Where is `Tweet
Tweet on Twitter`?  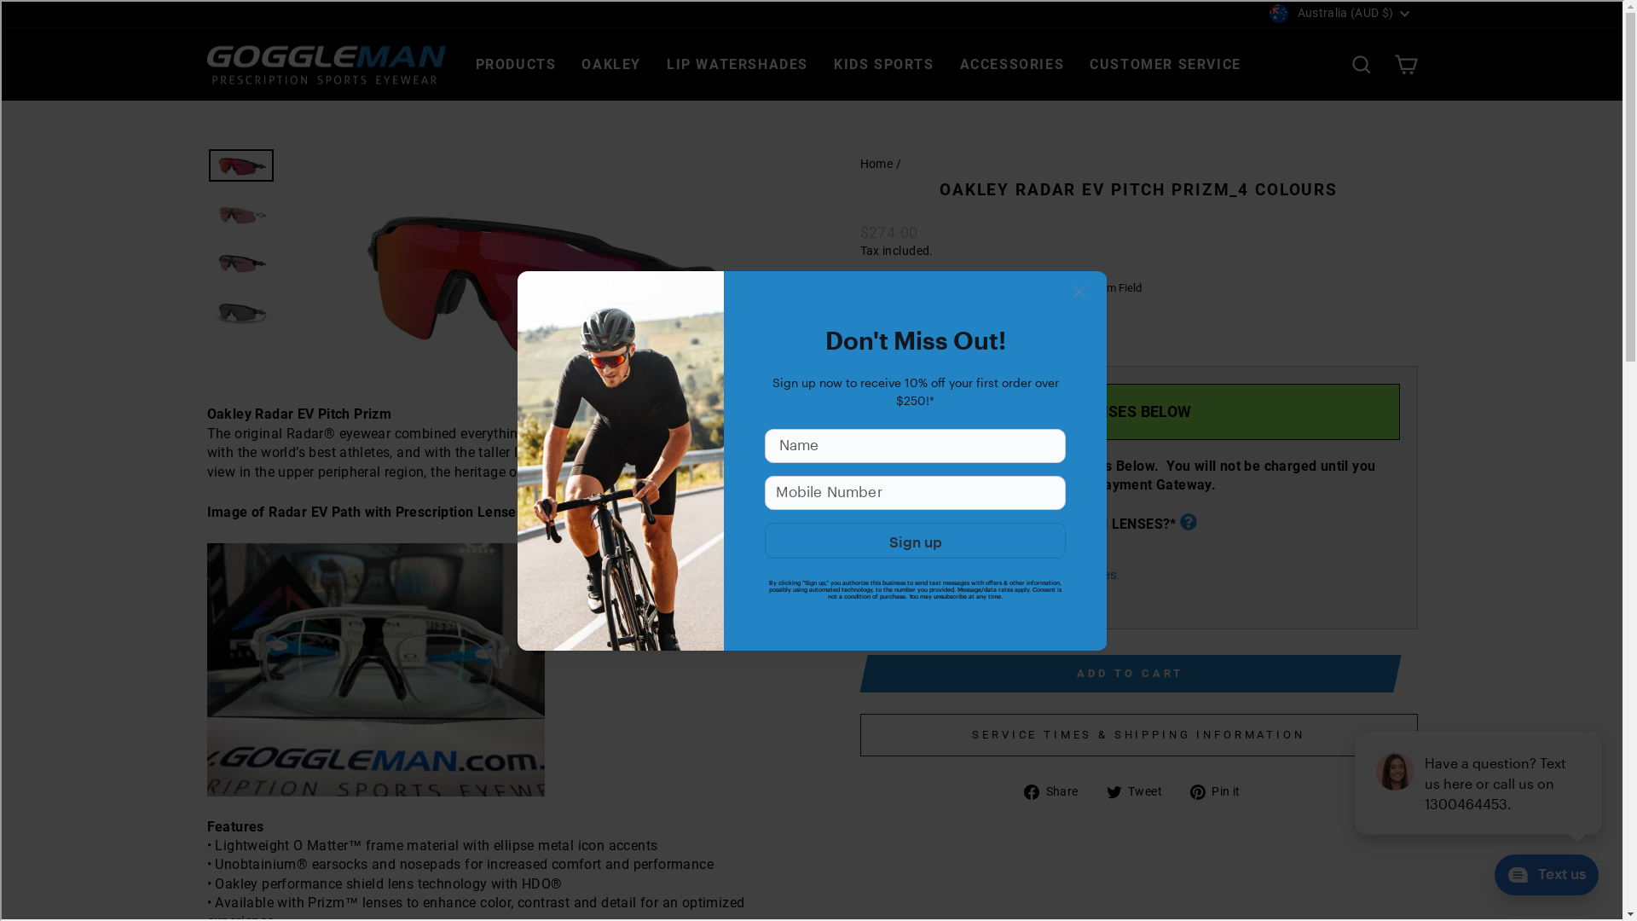 Tweet
Tweet on Twitter is located at coordinates (1141, 791).